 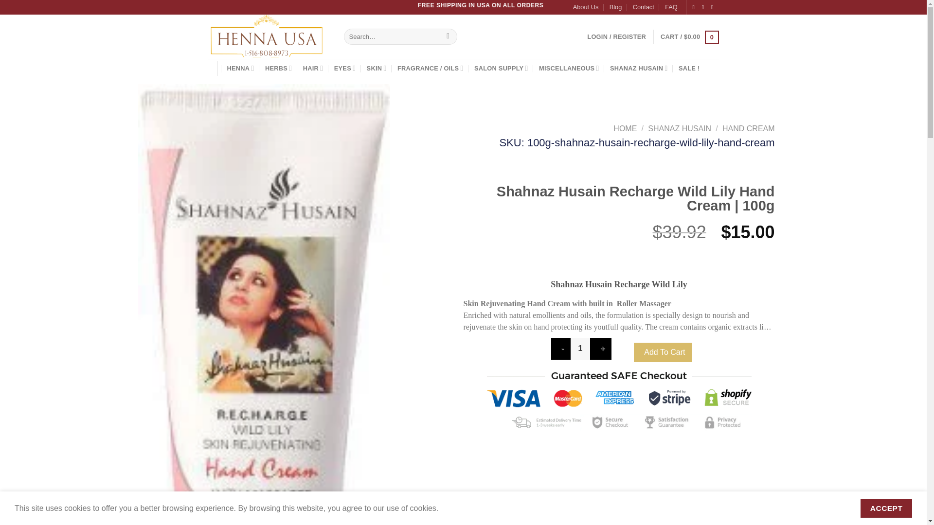 I want to click on Login, so click(x=617, y=36).